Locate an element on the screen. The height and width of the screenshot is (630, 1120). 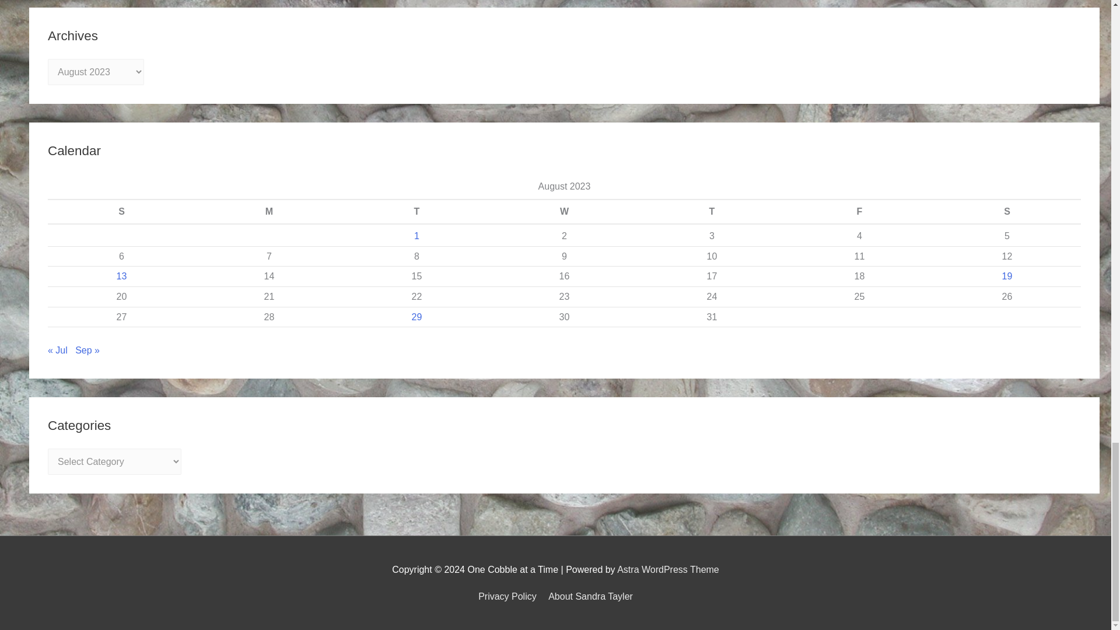
About Sandra Tayler is located at coordinates (588, 596).